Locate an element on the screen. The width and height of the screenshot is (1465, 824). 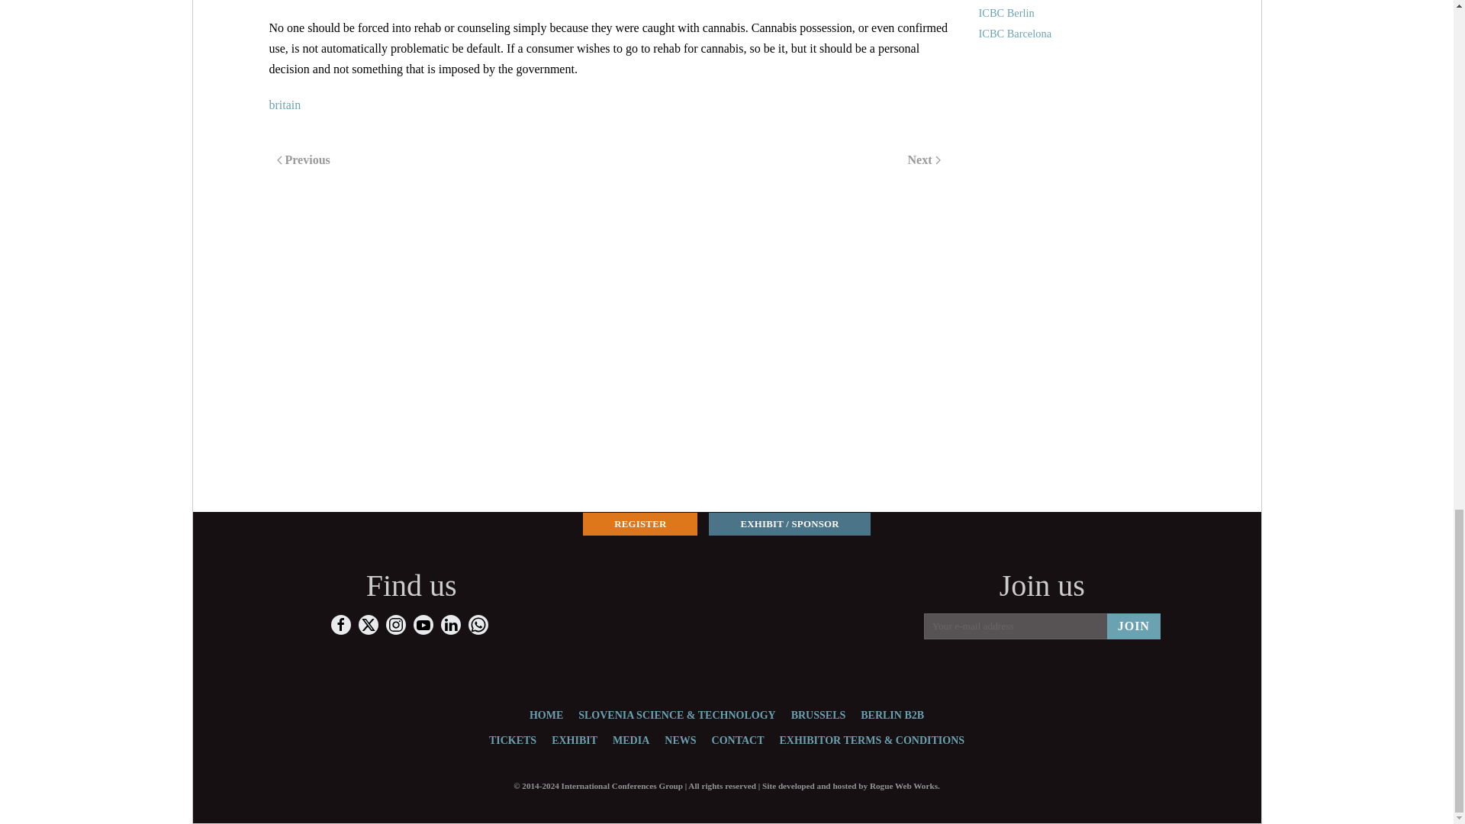
JOIN is located at coordinates (1134, 626).